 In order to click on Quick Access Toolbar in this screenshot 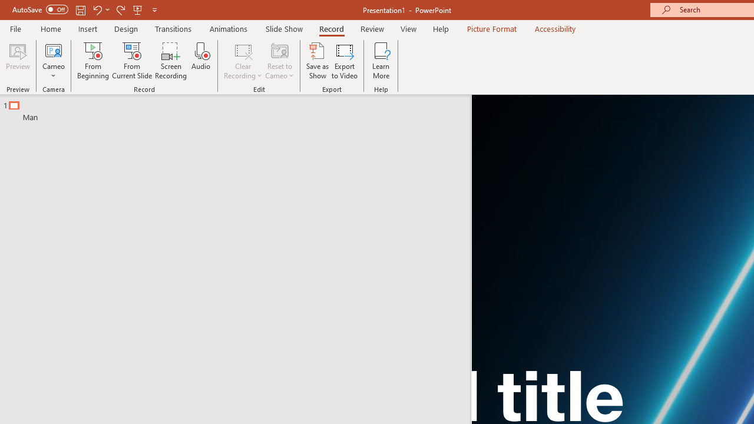, I will do `click(86, 9)`.